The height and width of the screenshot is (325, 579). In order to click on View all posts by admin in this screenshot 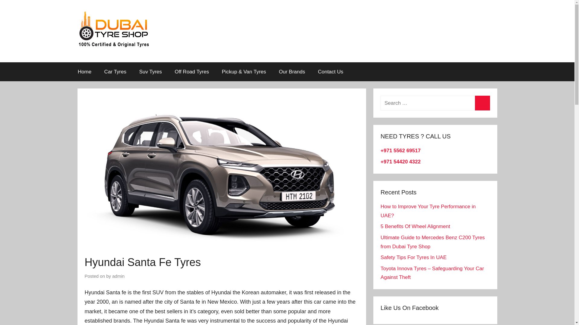, I will do `click(118, 276)`.